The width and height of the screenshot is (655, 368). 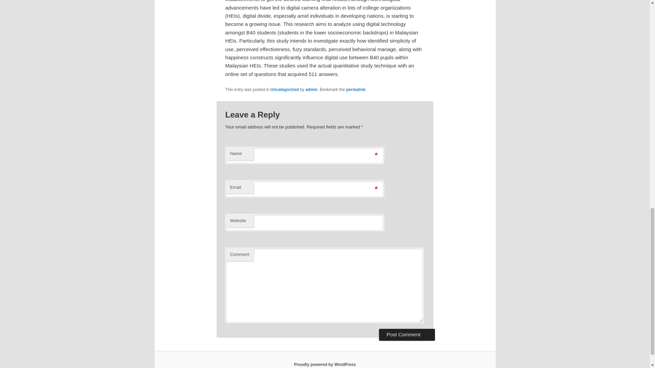 I want to click on Semantic Personal Publishing Platform, so click(x=325, y=364).